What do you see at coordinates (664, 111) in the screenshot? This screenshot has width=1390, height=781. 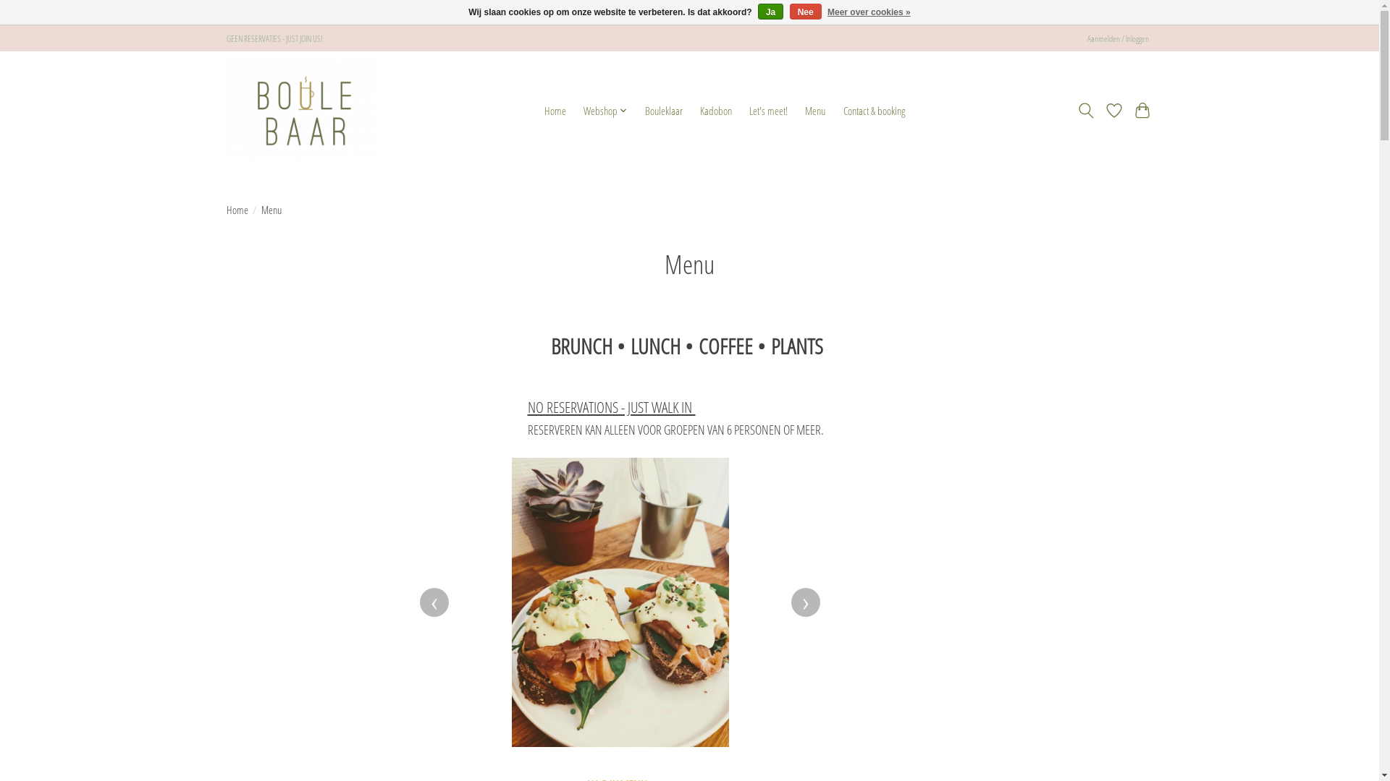 I see `Bouleklaar` at bounding box center [664, 111].